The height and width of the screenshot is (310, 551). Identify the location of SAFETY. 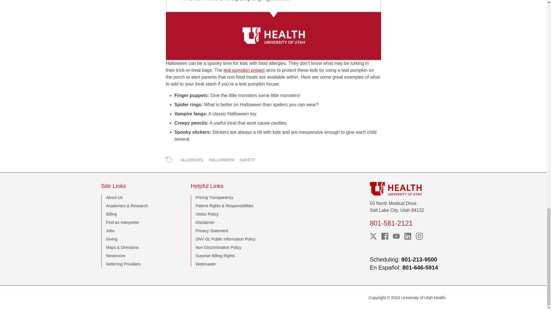
(247, 160).